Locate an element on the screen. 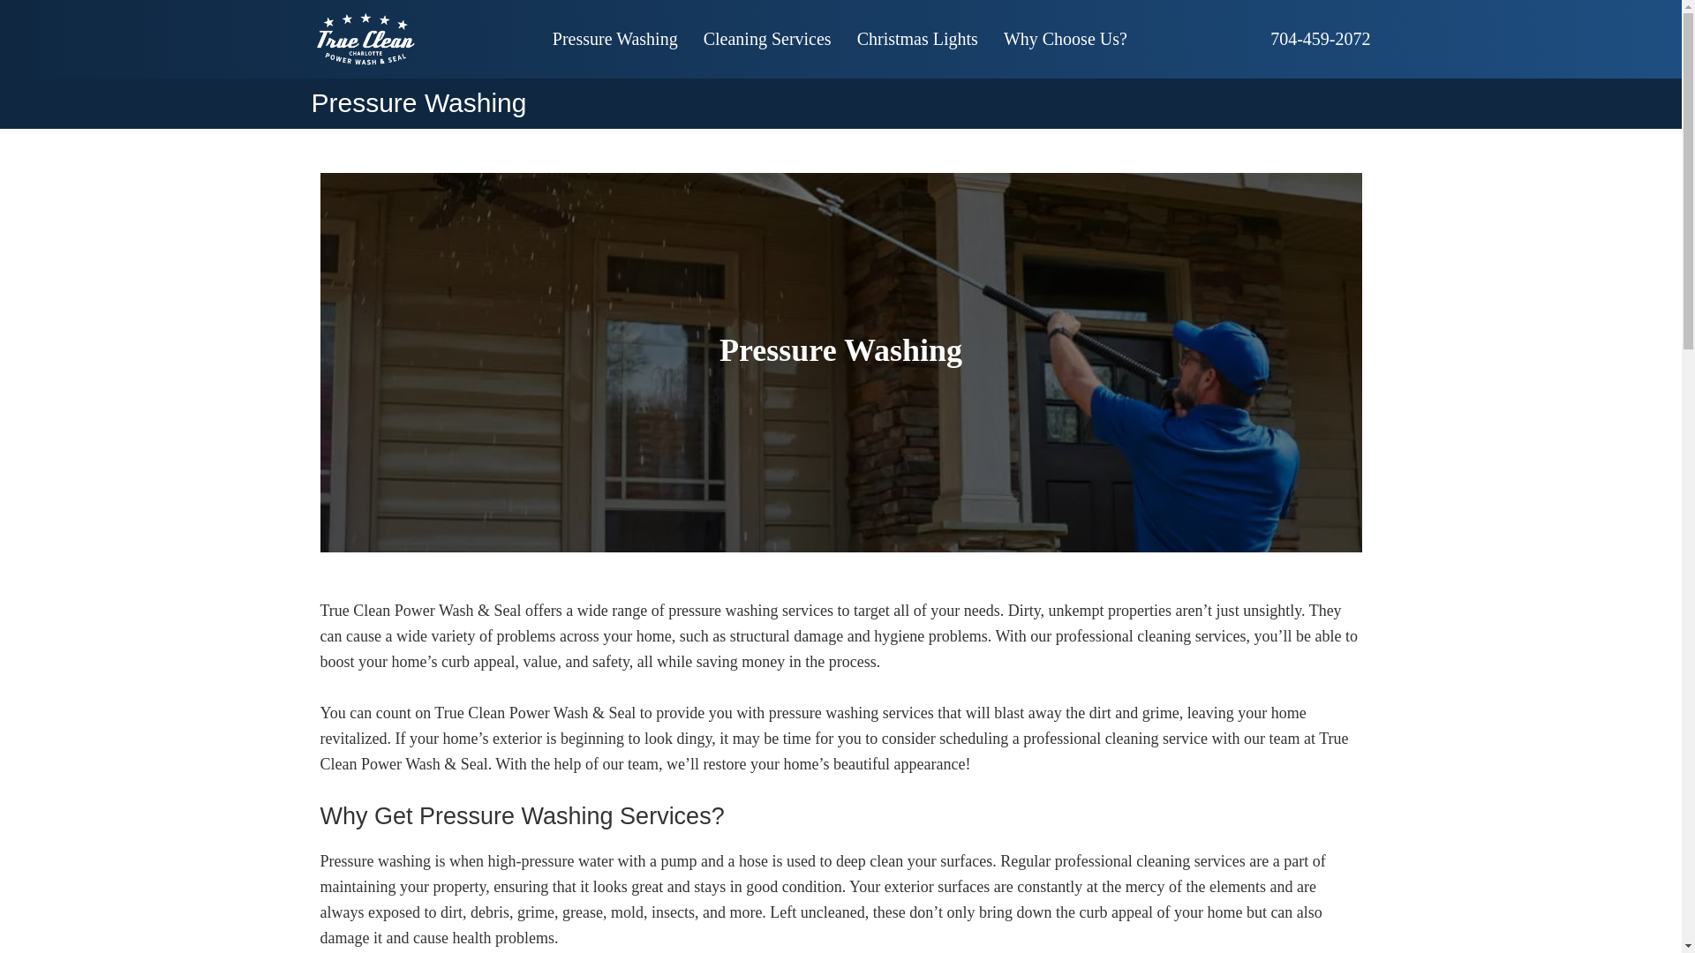 The height and width of the screenshot is (953, 1695). Cleaning Services is located at coordinates (768, 39).